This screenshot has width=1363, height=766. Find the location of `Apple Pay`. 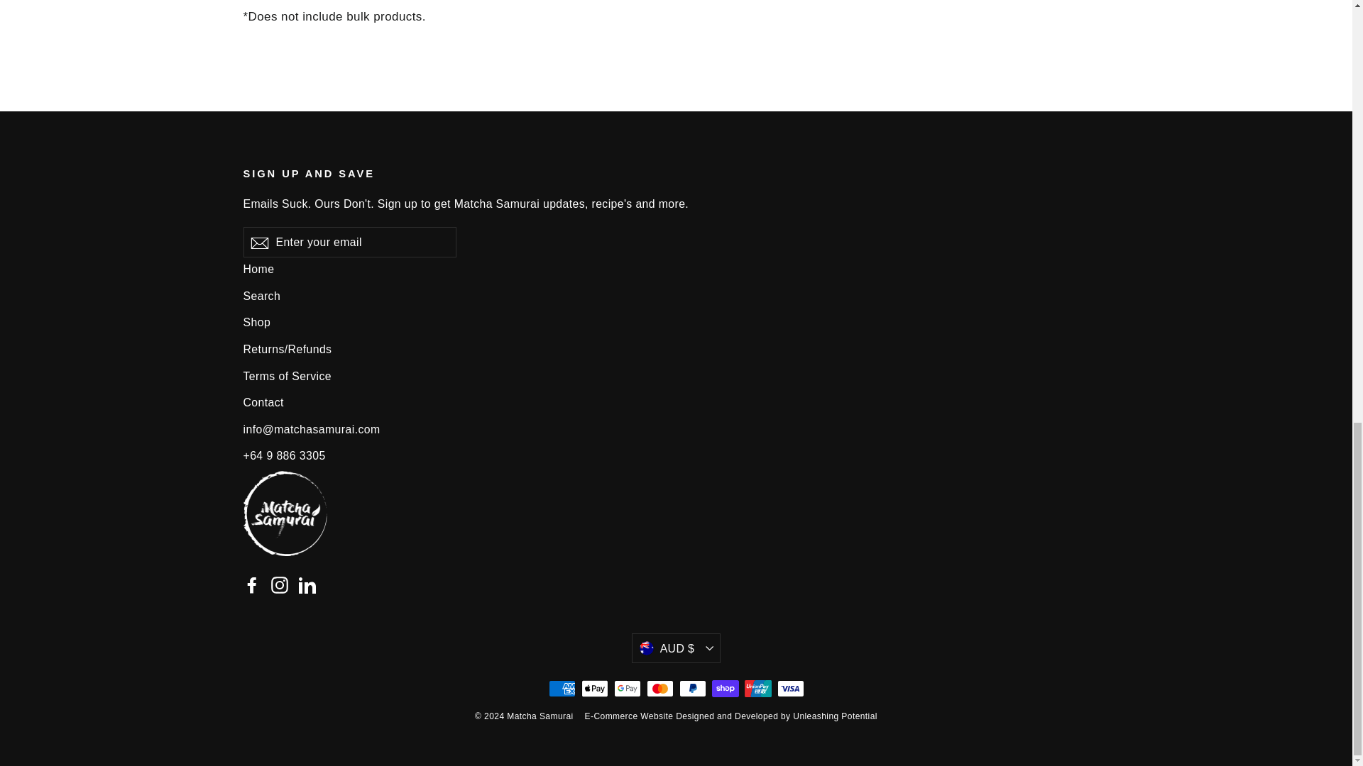

Apple Pay is located at coordinates (593, 688).